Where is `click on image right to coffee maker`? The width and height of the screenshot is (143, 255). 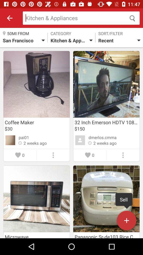 click on image right to coffee maker is located at coordinates (106, 84).